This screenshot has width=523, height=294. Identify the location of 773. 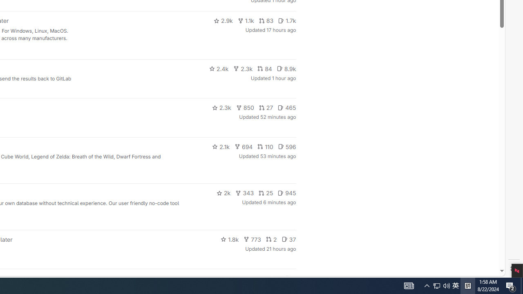
(253, 239).